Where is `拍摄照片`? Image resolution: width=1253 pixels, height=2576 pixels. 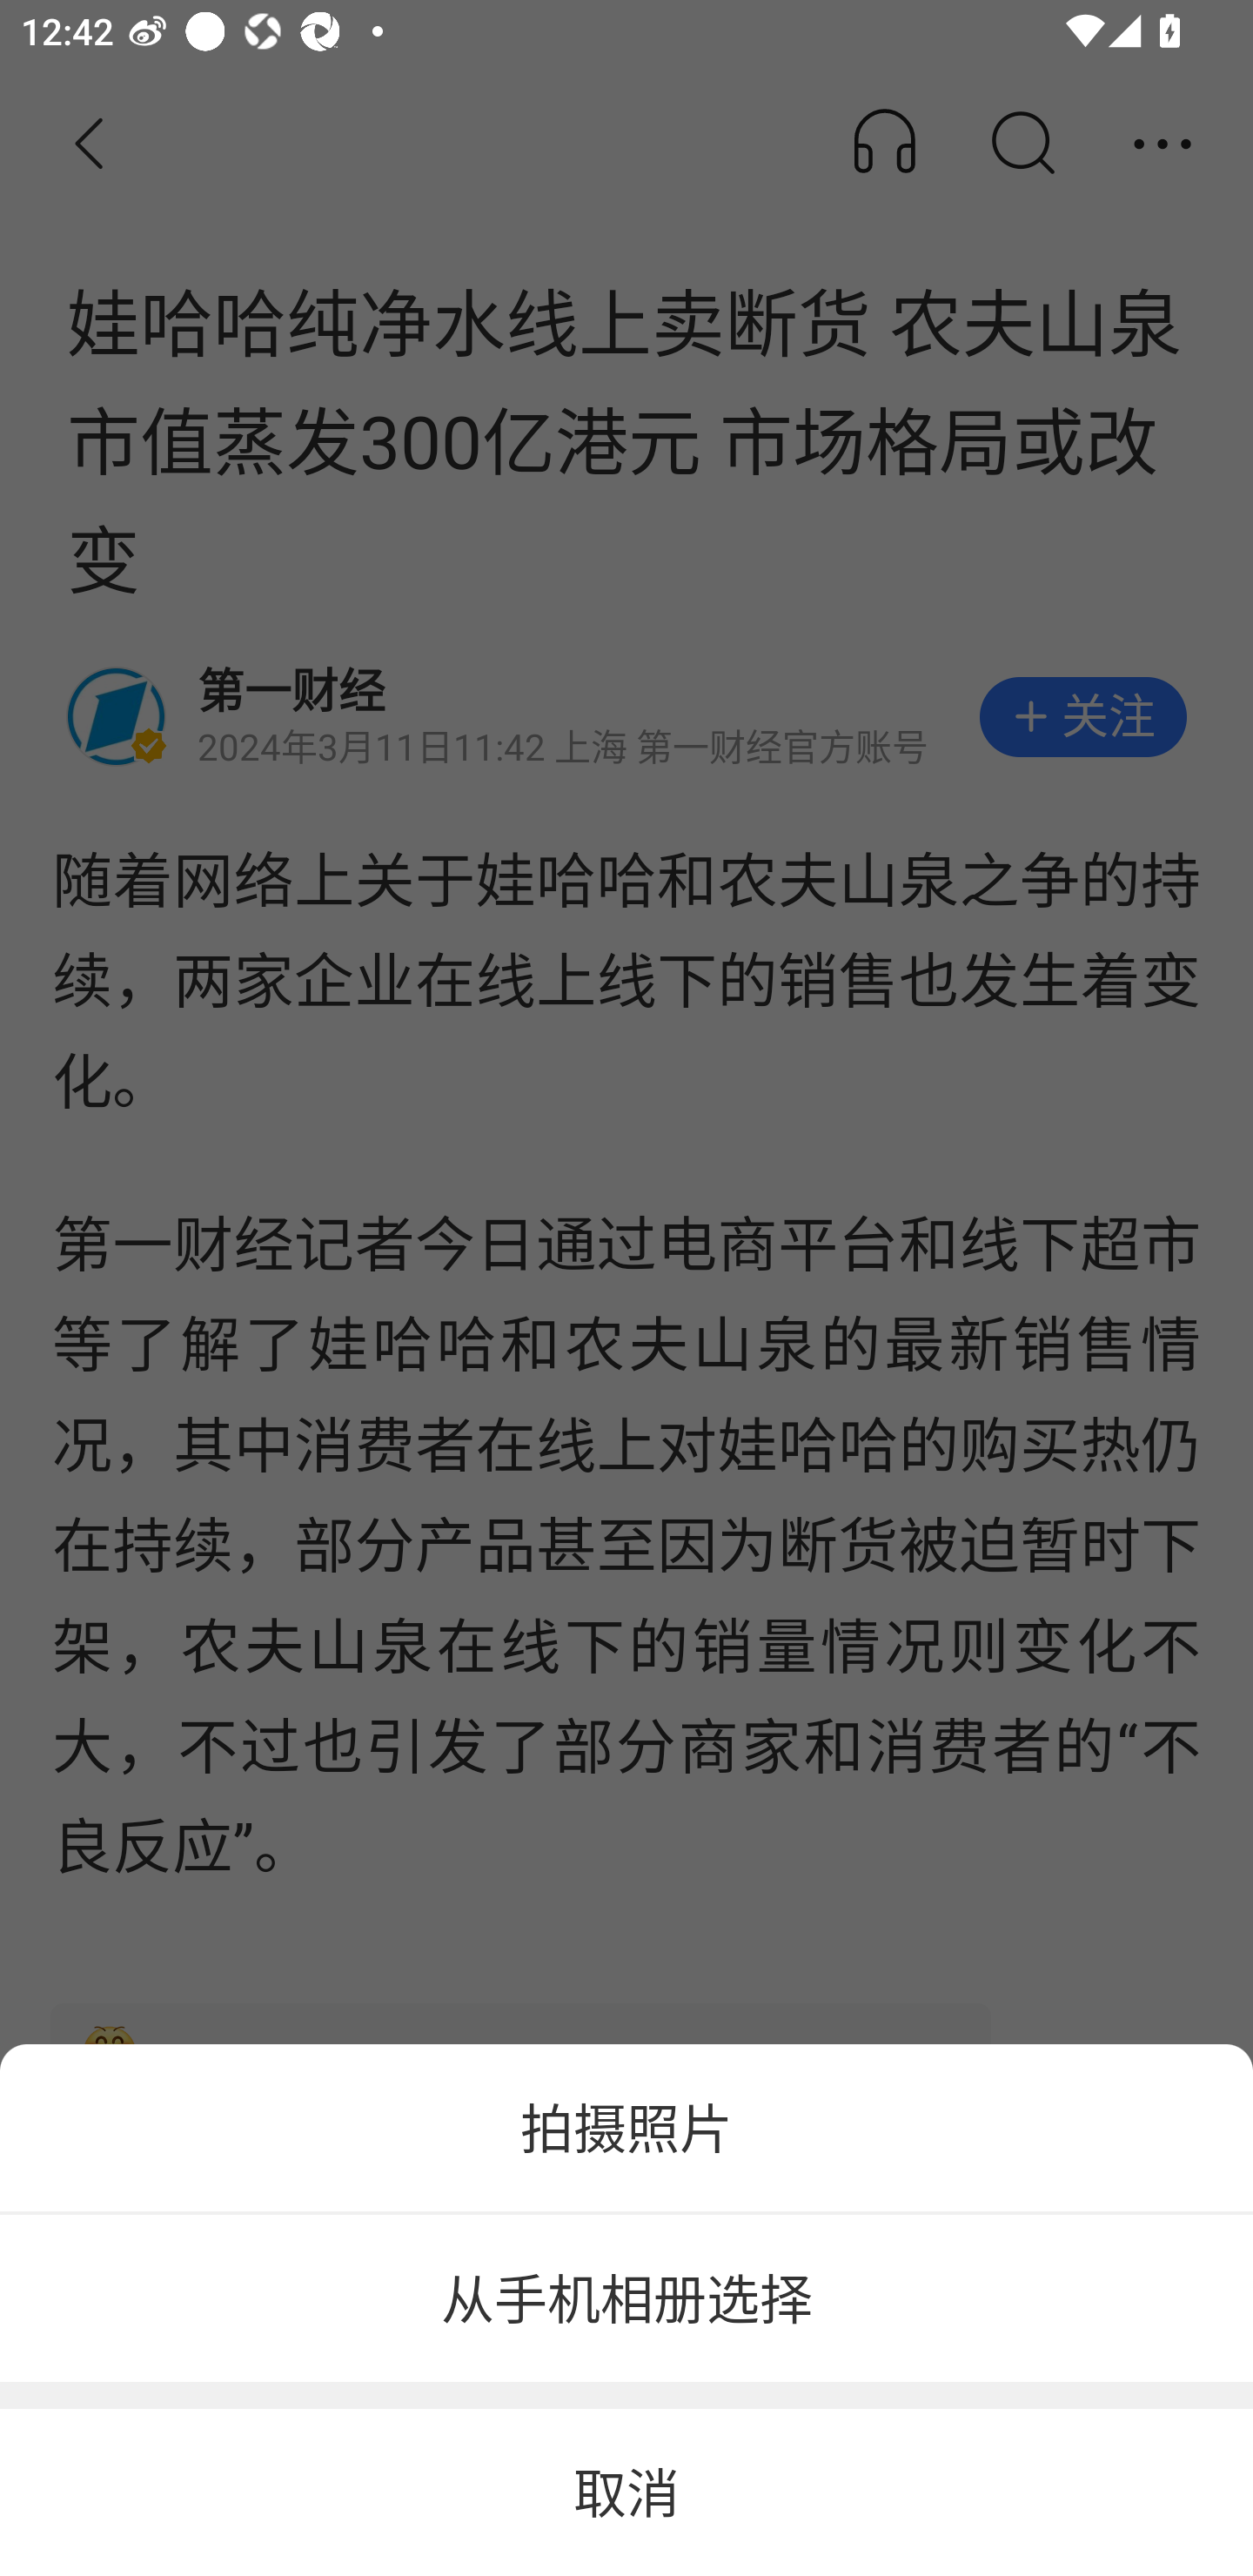
拍摄照片 is located at coordinates (626, 2127).